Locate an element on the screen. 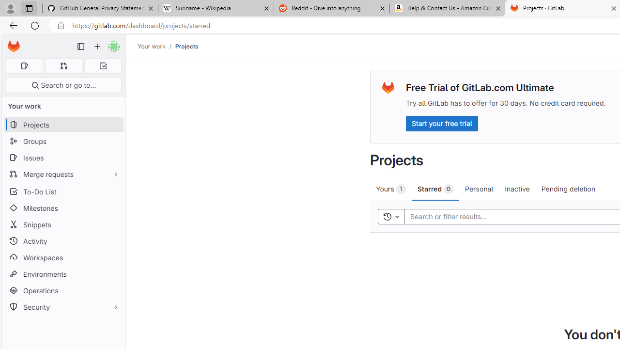 The width and height of the screenshot is (620, 349). Snippets is located at coordinates (63, 225).